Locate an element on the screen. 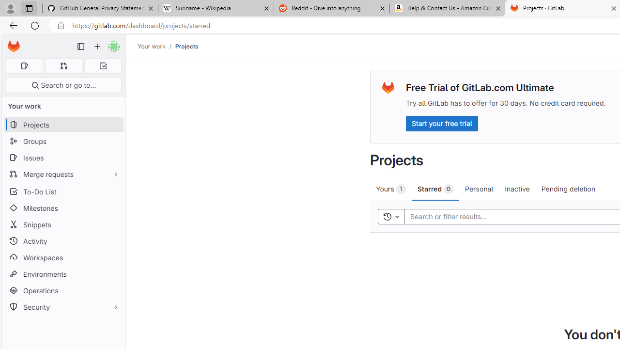 The width and height of the screenshot is (620, 349). Snippets is located at coordinates (63, 225).